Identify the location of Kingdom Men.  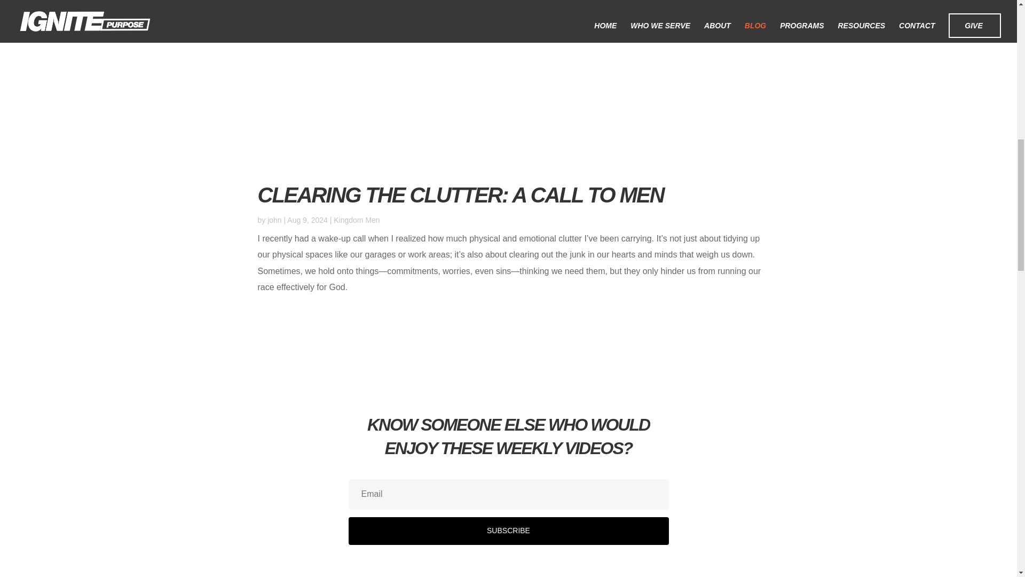
(357, 220).